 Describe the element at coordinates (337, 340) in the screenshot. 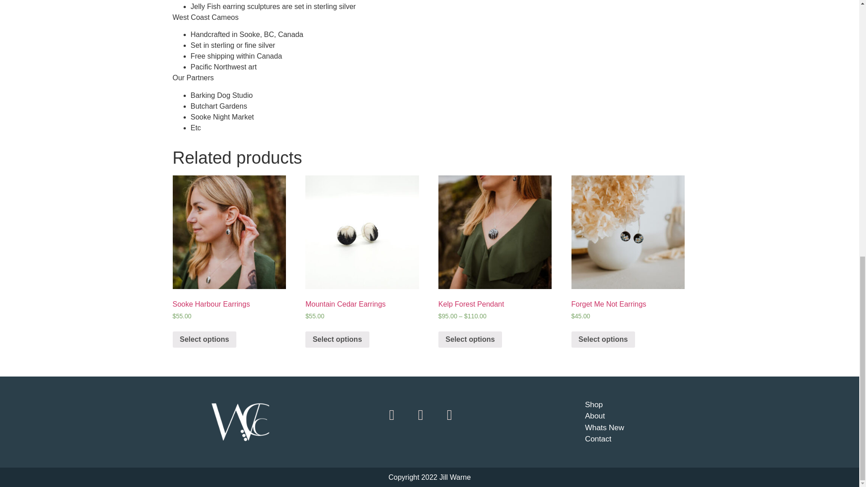

I see `Select options` at that location.